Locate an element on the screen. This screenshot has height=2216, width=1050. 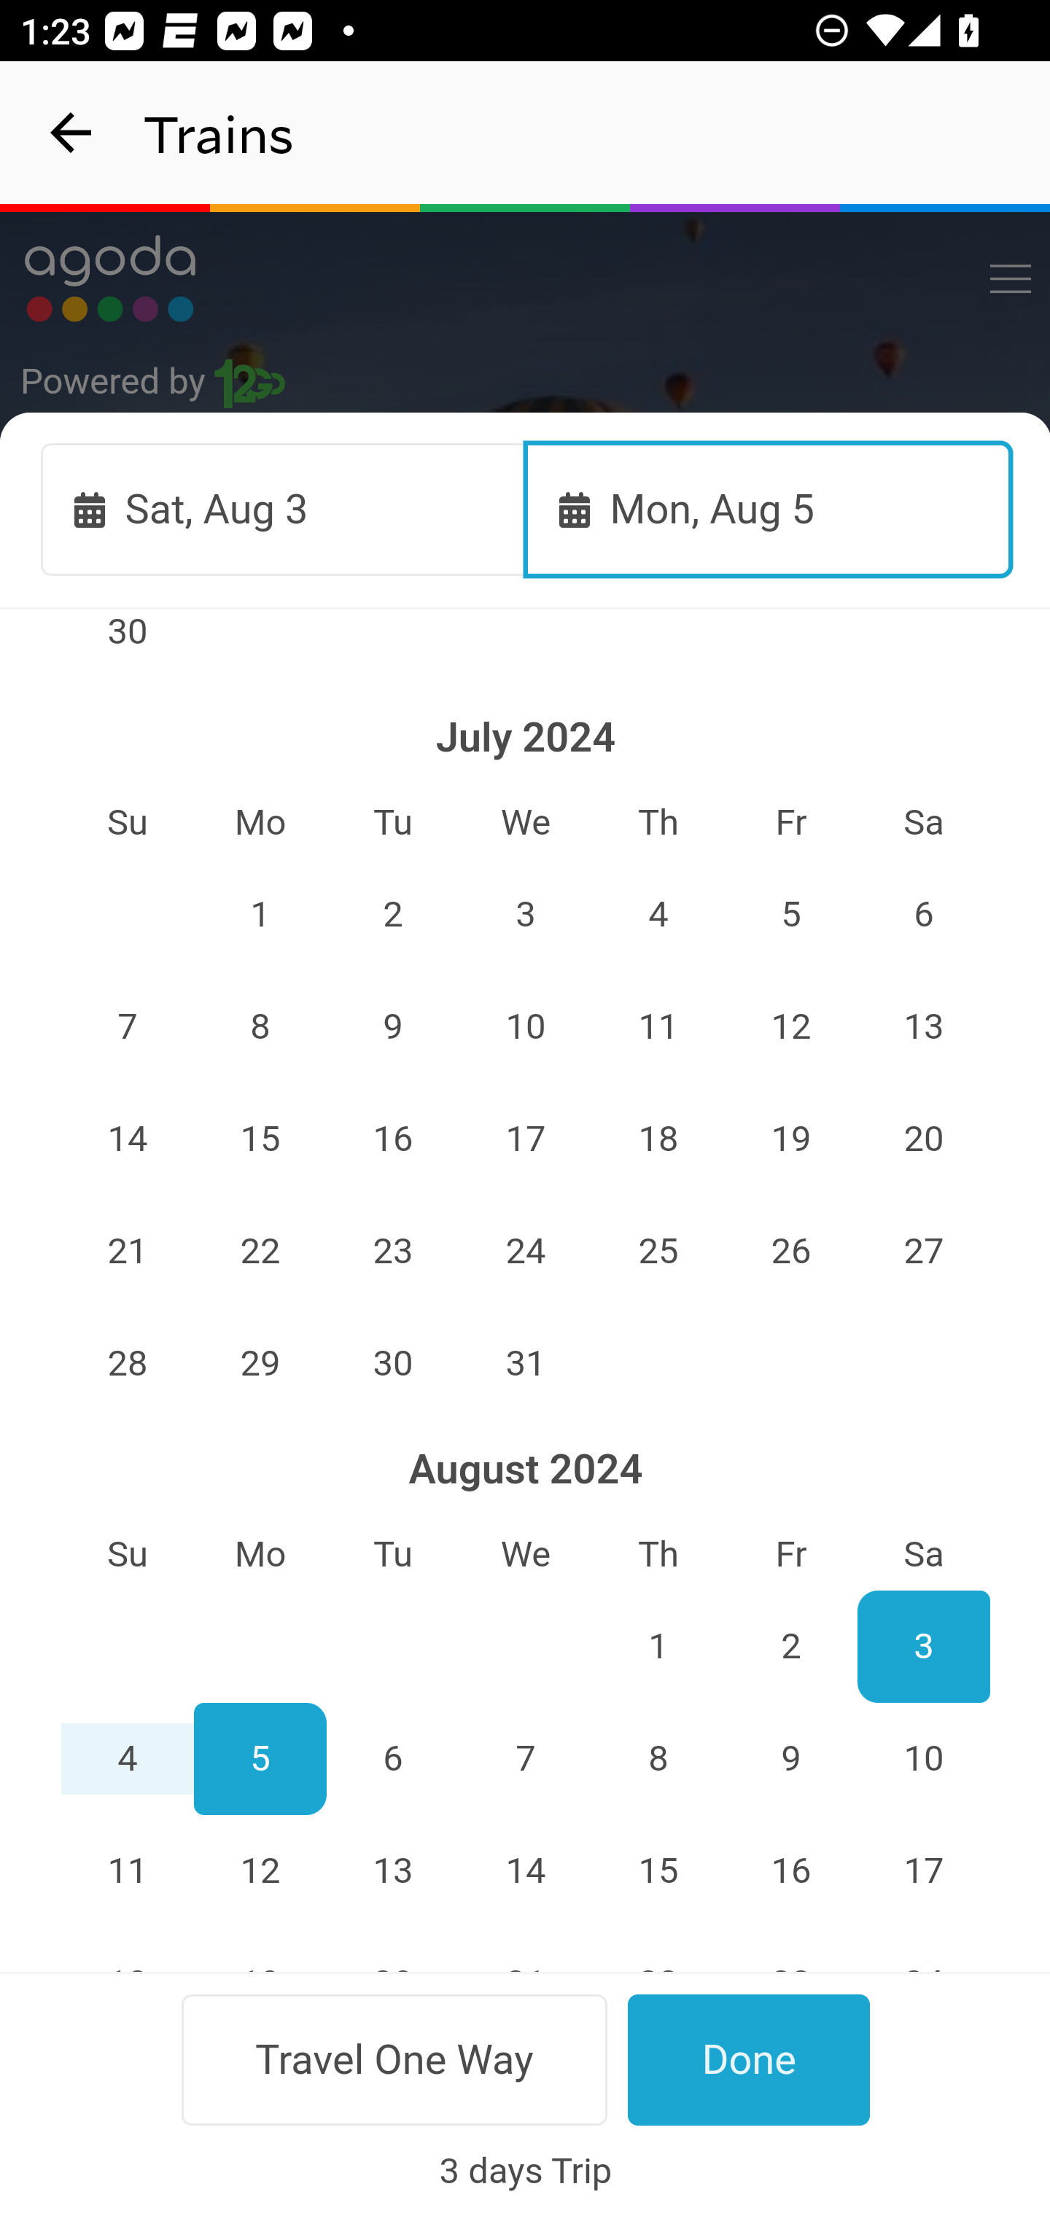
9 is located at coordinates (790, 1759).